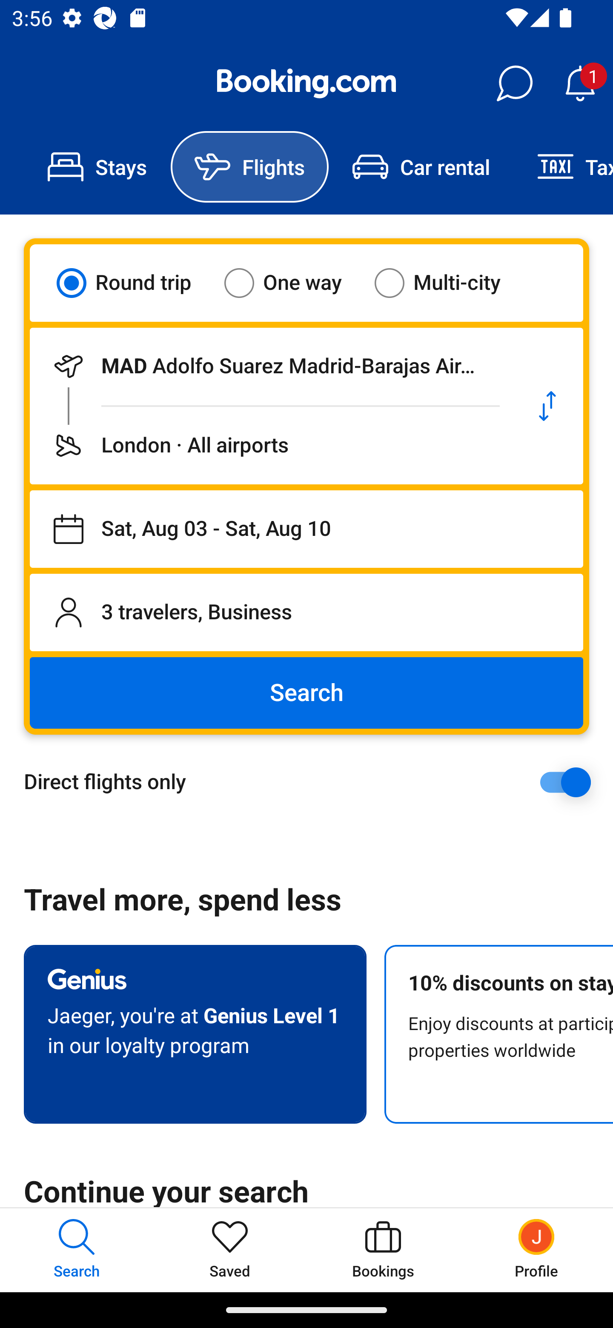 Image resolution: width=613 pixels, height=1328 pixels. Describe the element at coordinates (306, 529) in the screenshot. I see `Departing on Sat, Aug 03, returning on Sat, Aug 10` at that location.